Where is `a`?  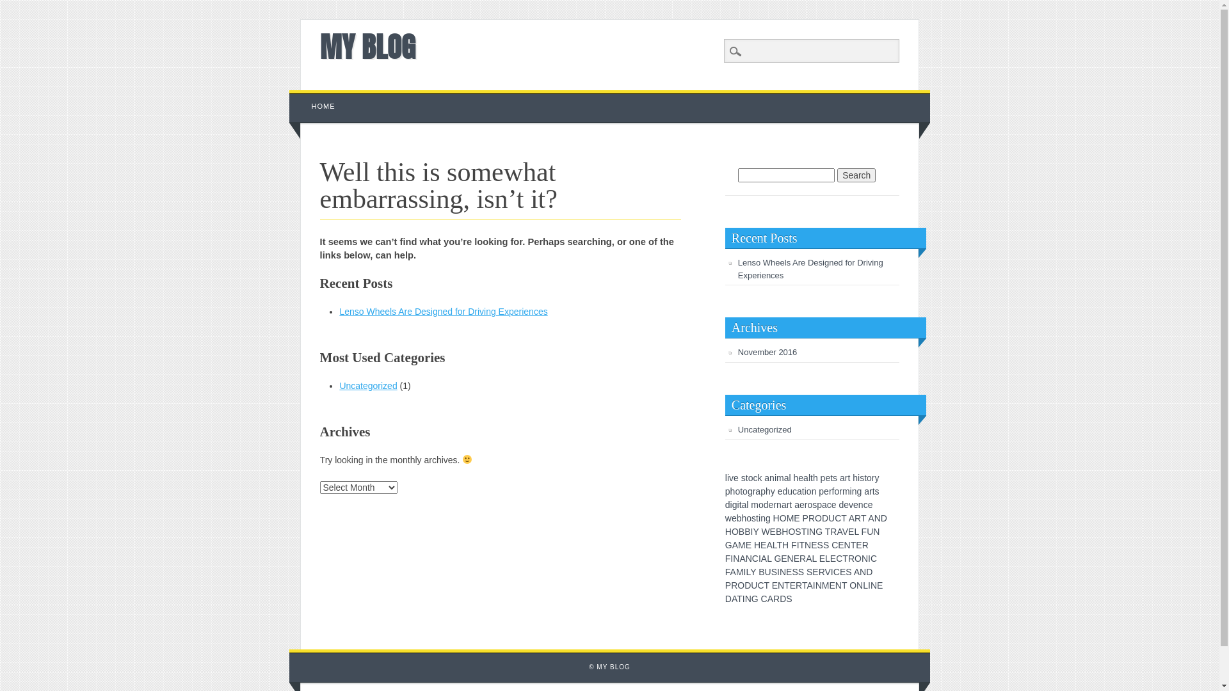 a is located at coordinates (867, 491).